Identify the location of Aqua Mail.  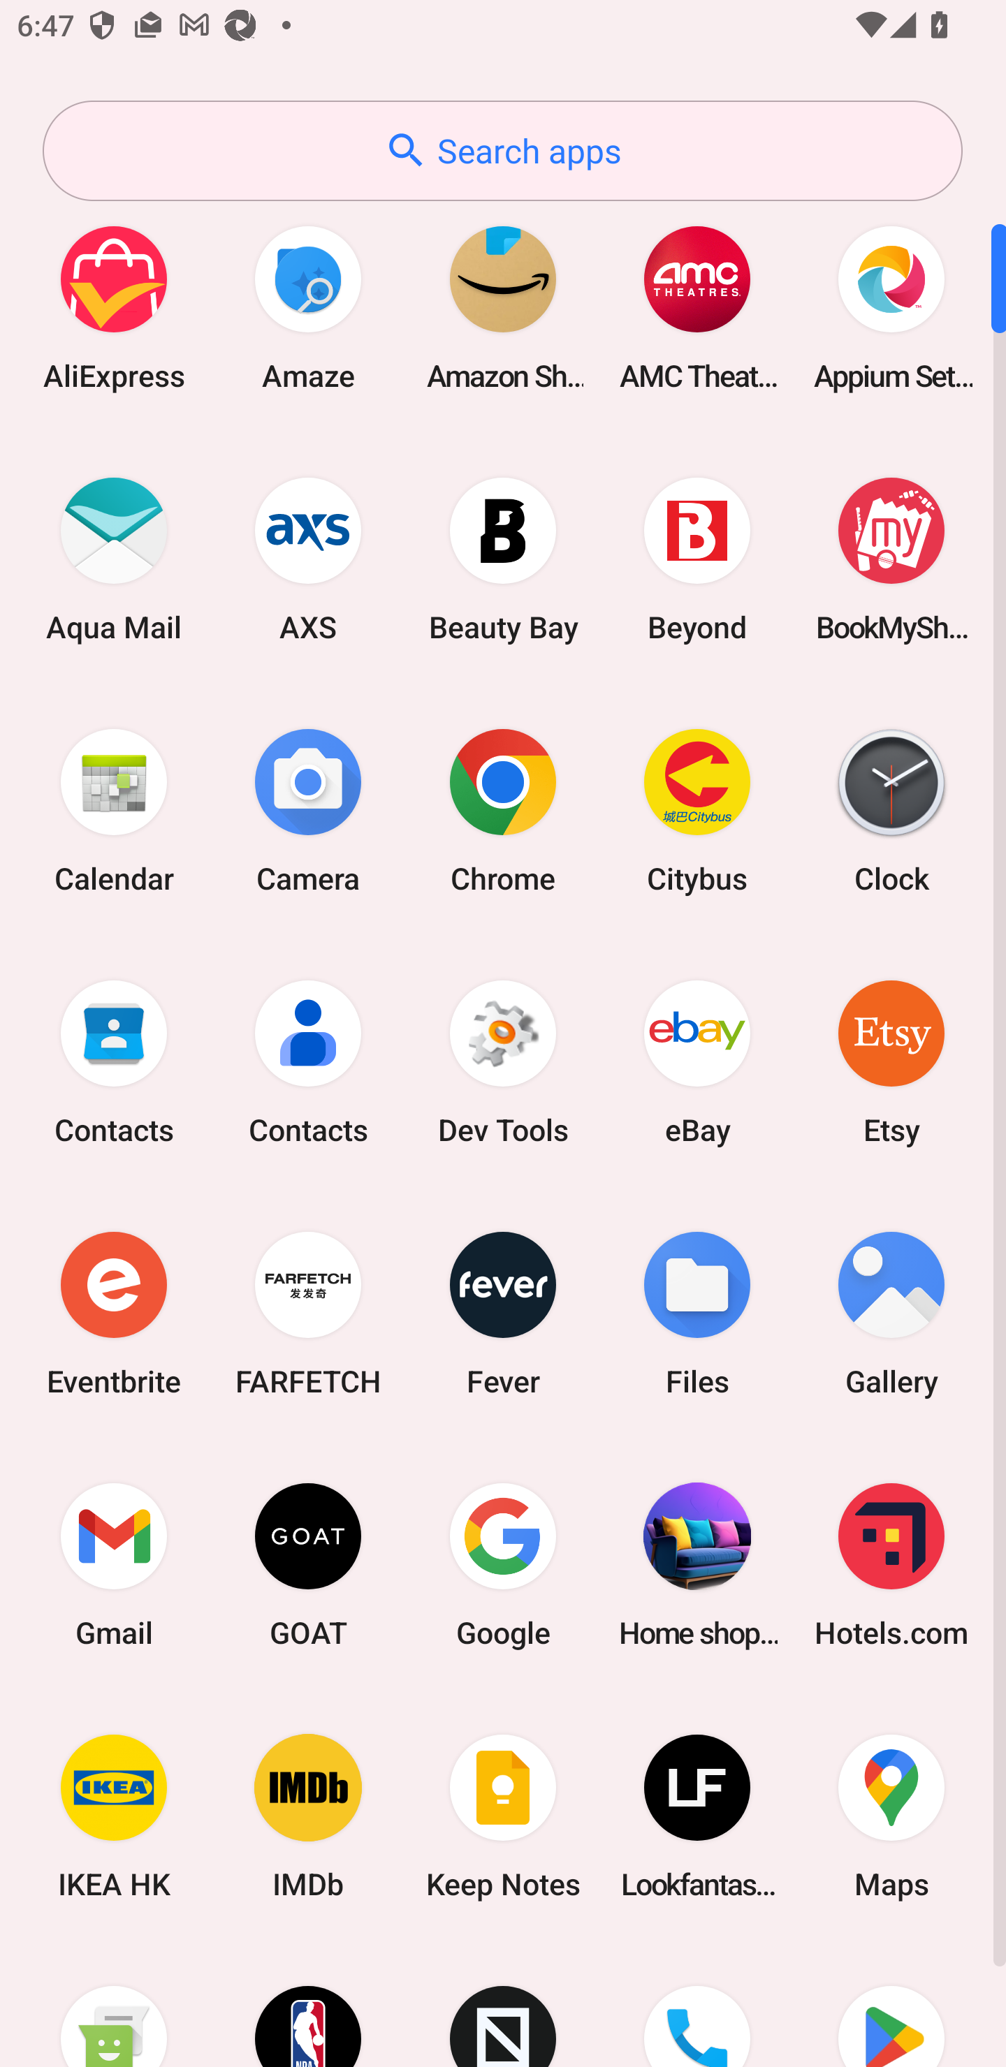
(114, 559).